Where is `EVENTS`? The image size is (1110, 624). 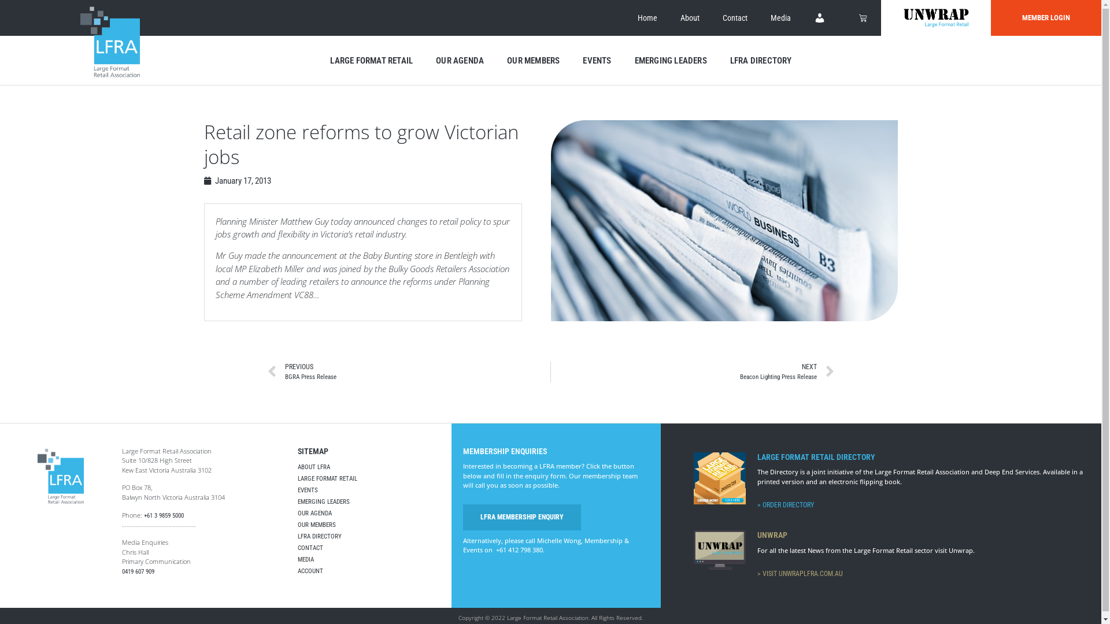
EVENTS is located at coordinates (597, 61).